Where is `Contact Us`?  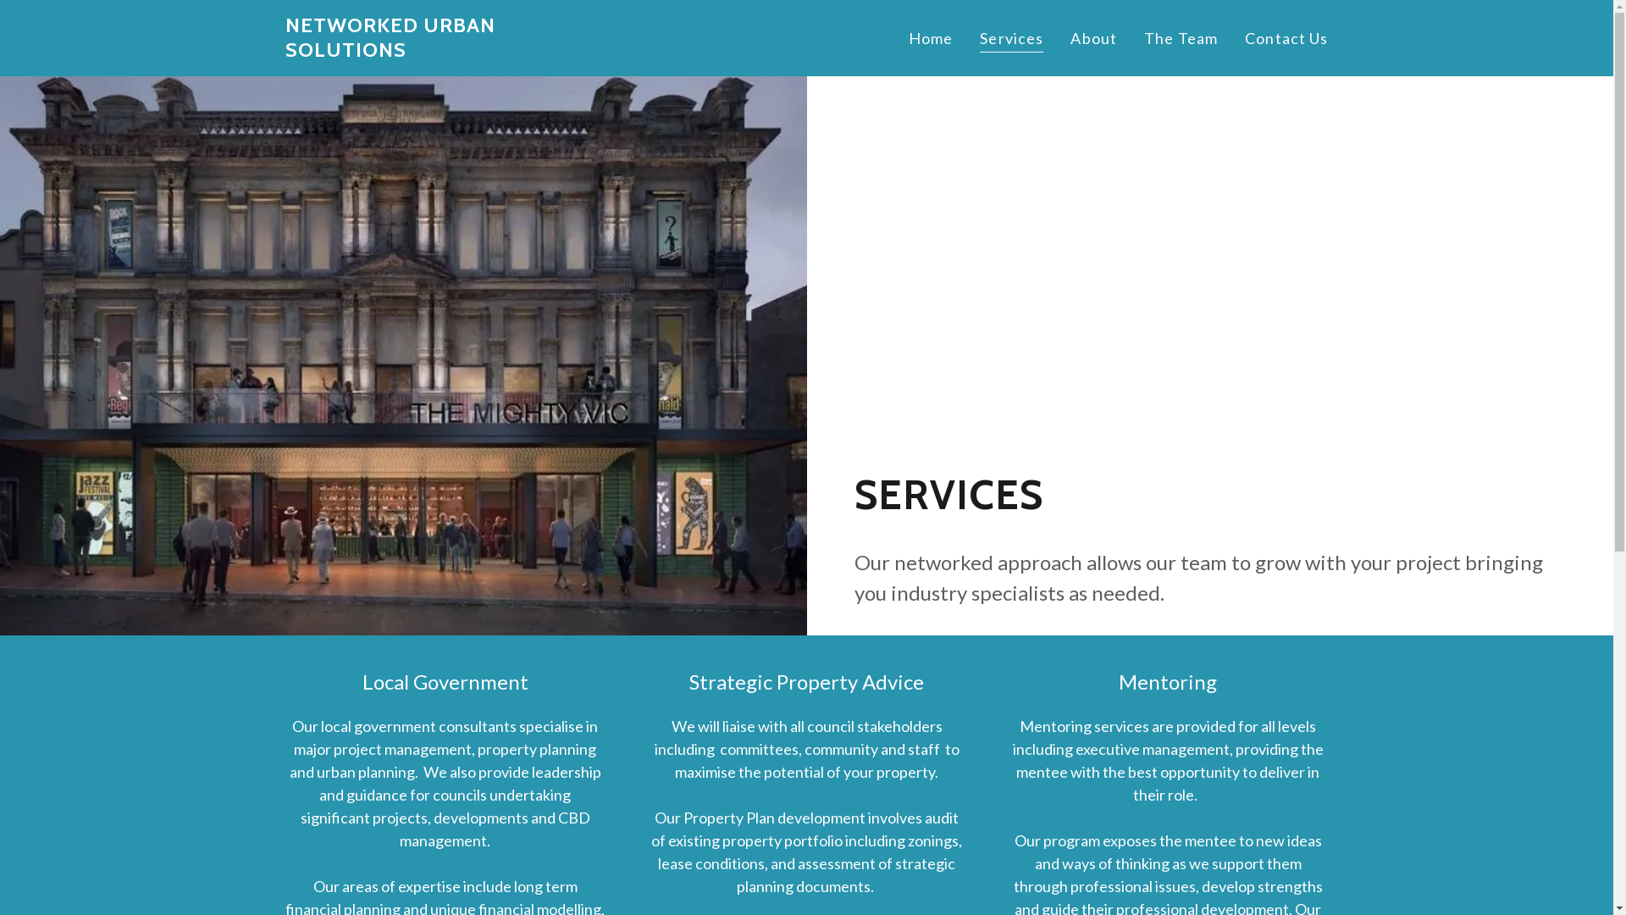
Contact Us is located at coordinates (1286, 38).